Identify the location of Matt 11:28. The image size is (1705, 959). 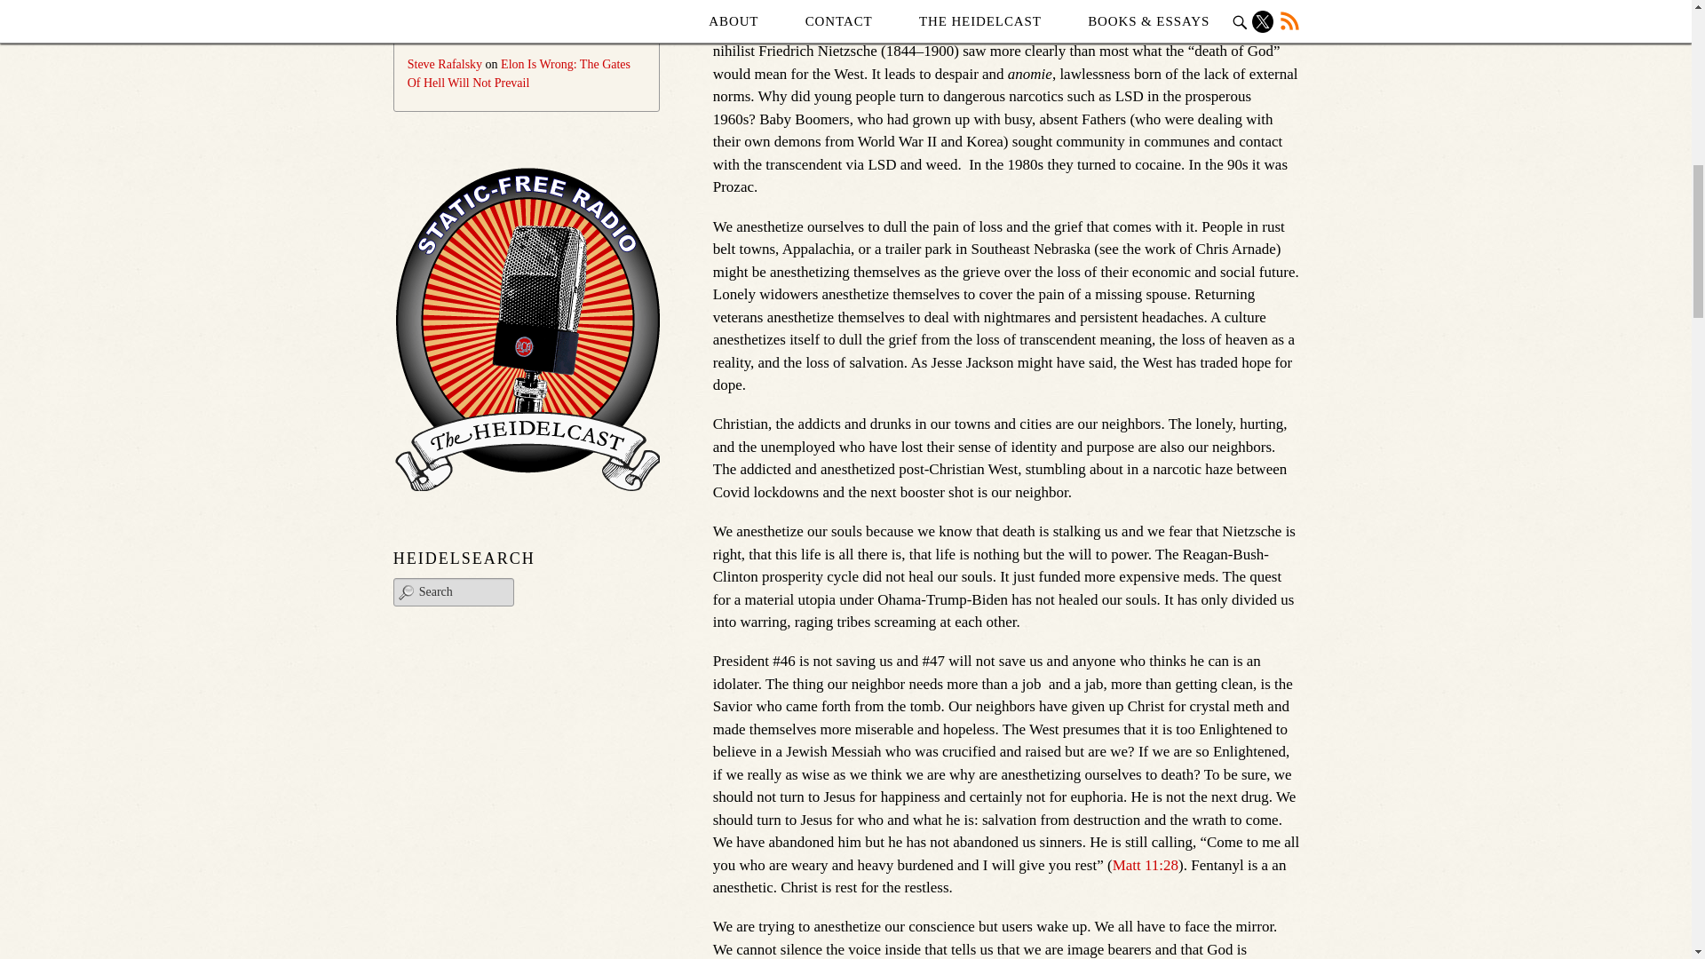
(1146, 865).